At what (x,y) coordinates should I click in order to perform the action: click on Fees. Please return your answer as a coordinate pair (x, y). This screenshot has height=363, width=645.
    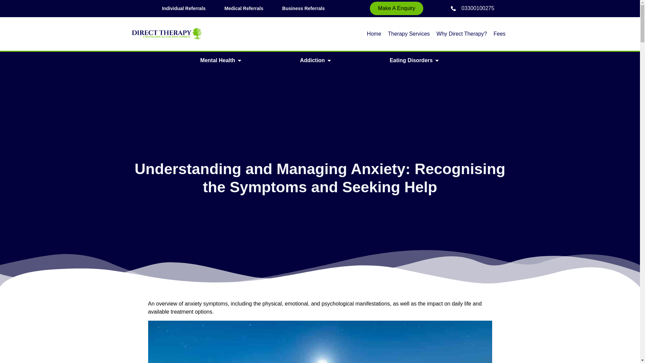
    Looking at the image, I should click on (499, 34).